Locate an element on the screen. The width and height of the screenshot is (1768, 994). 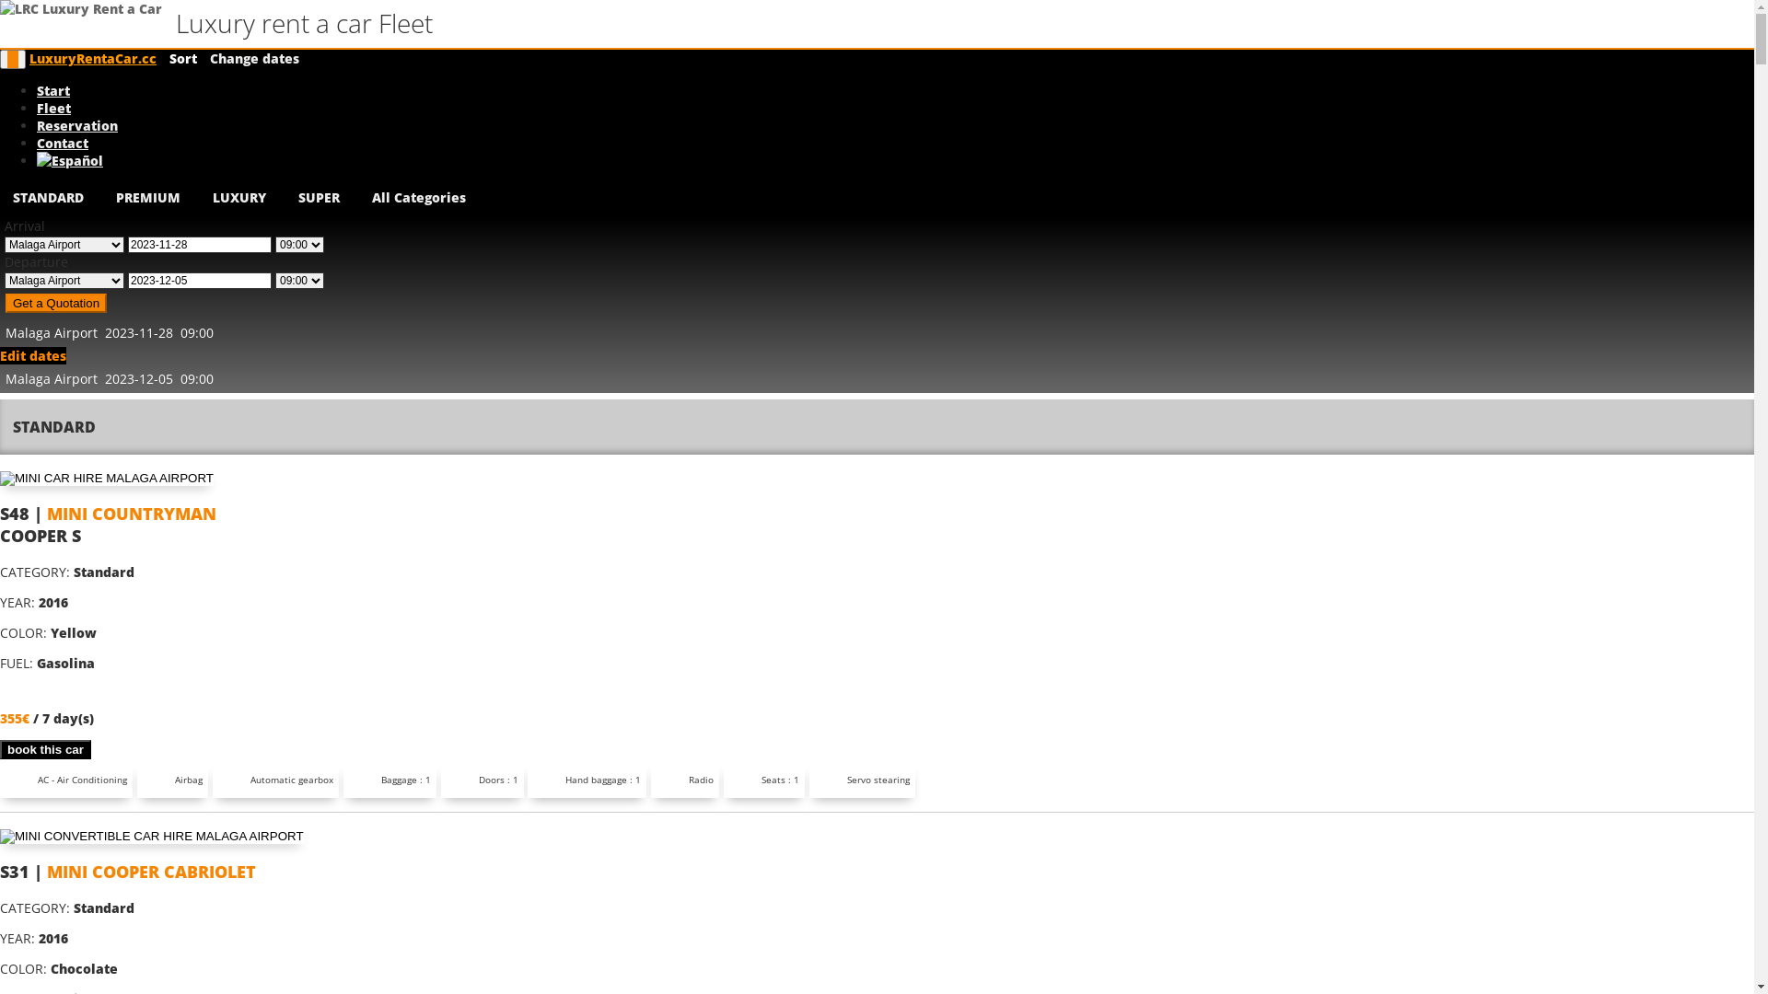
Sort is located at coordinates (183, 59).